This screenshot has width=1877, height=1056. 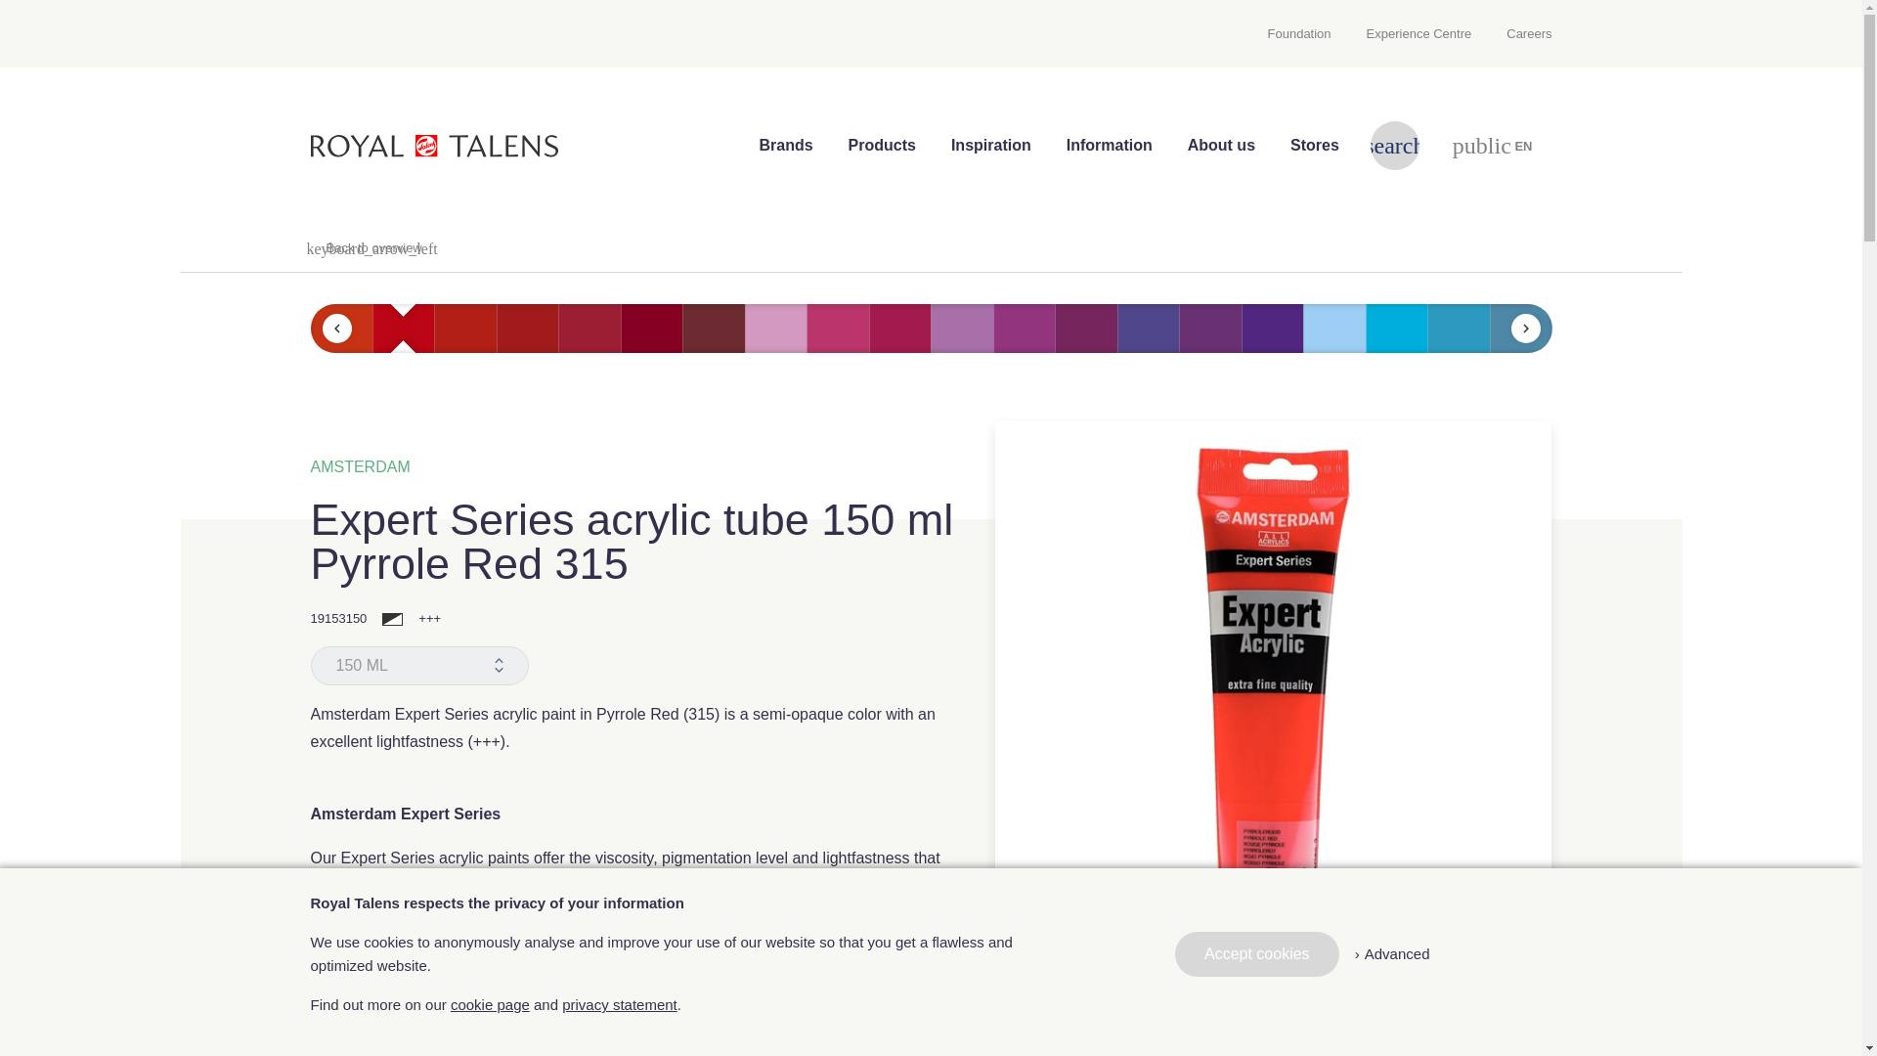 What do you see at coordinates (1109, 145) in the screenshot?
I see `Information` at bounding box center [1109, 145].